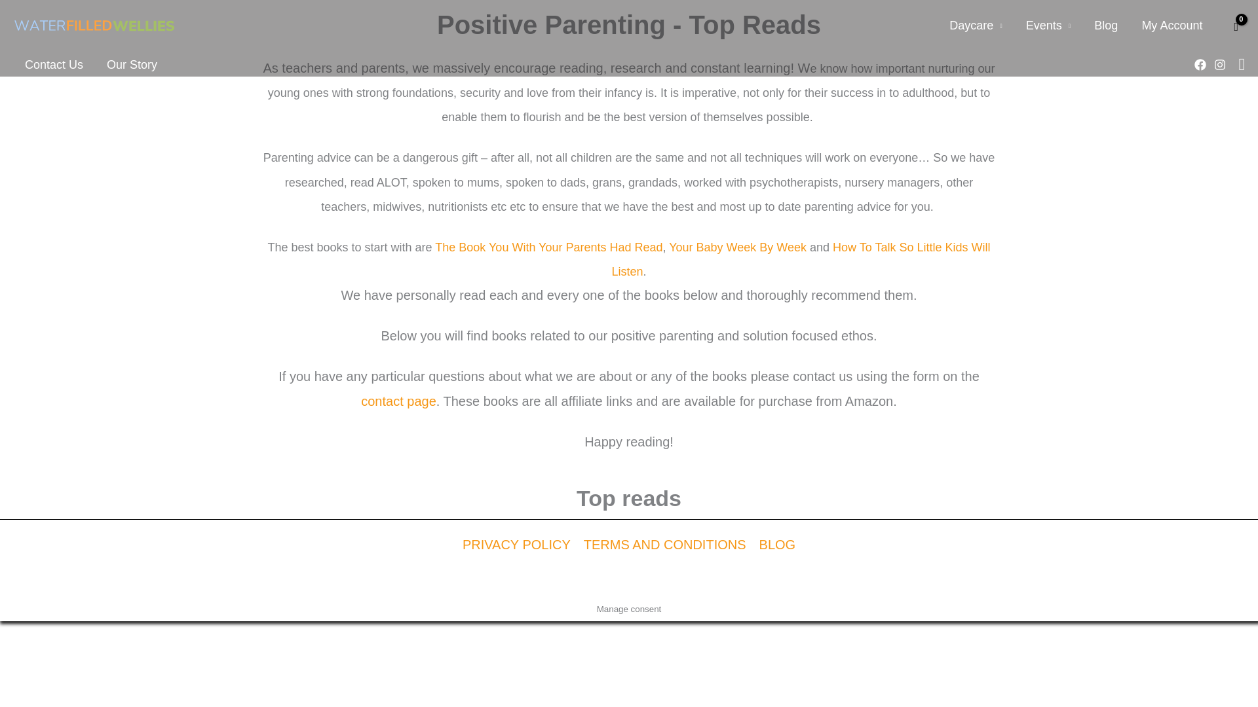 This screenshot has height=707, width=1258. Describe the element at coordinates (738, 247) in the screenshot. I see `Your Baby Week By Week` at that location.